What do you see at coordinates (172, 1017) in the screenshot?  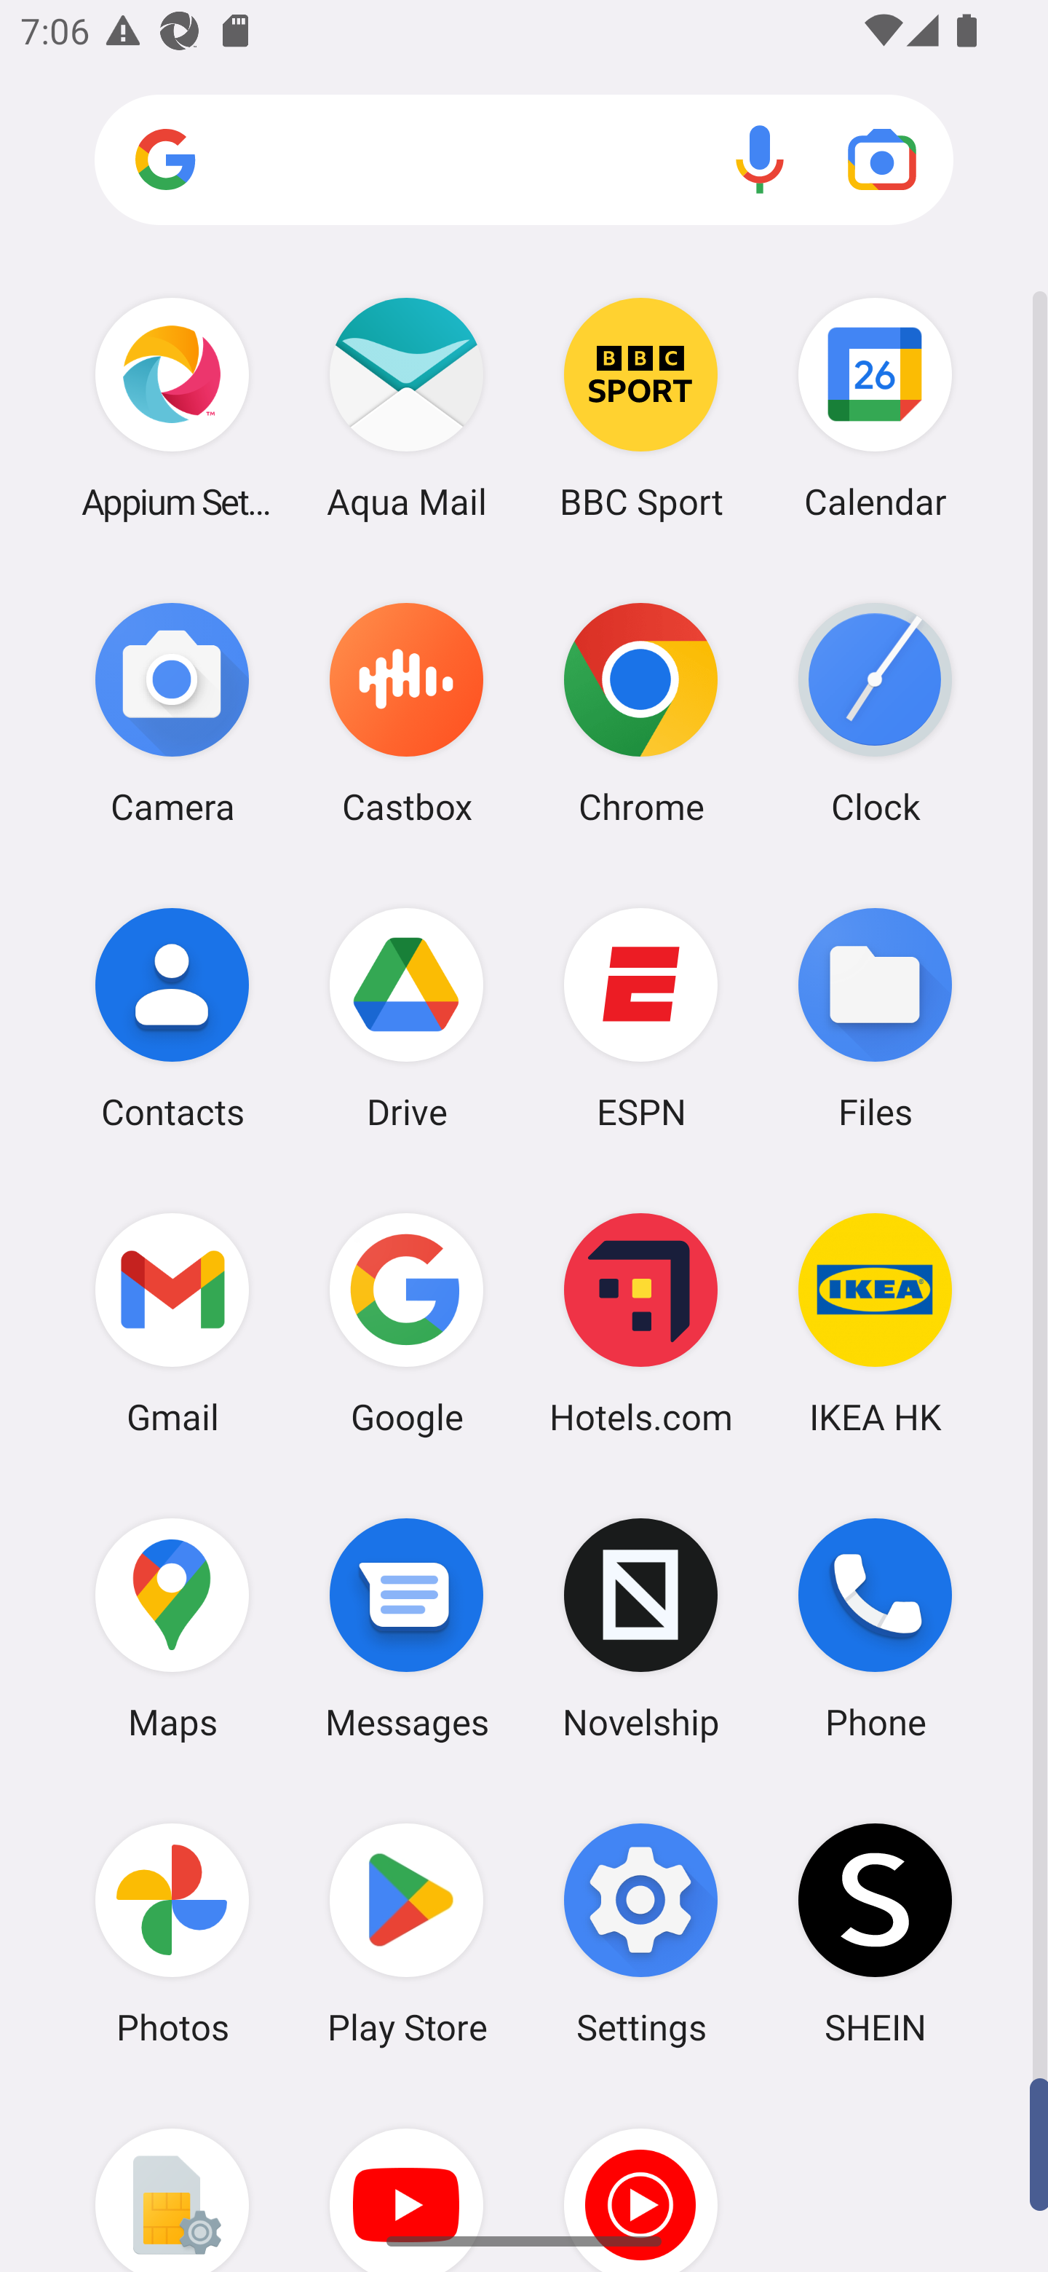 I see `Contacts` at bounding box center [172, 1017].